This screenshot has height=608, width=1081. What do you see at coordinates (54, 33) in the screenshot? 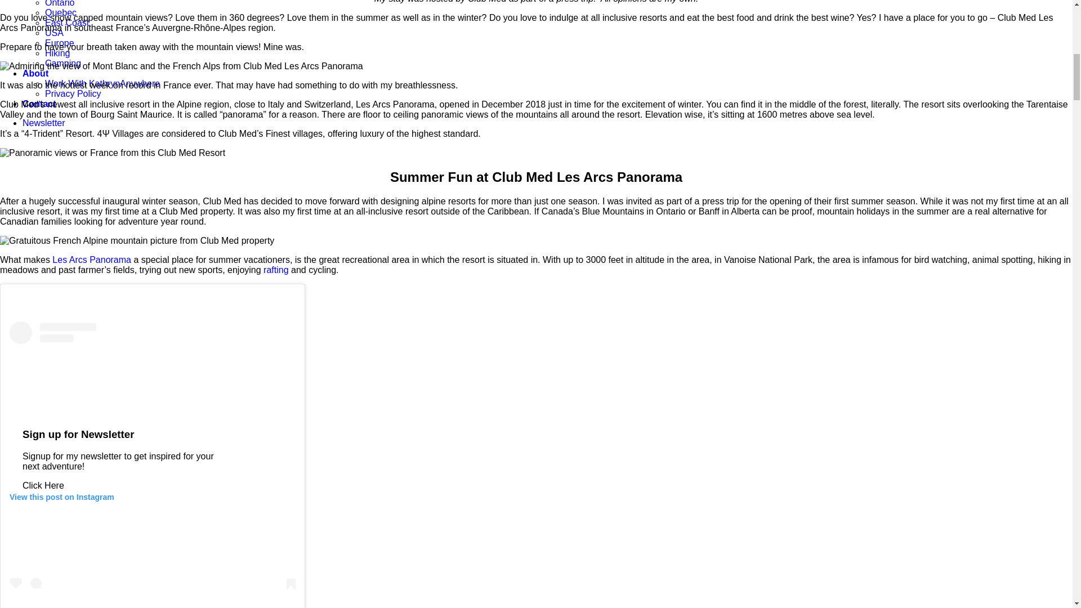
I see `USA` at bounding box center [54, 33].